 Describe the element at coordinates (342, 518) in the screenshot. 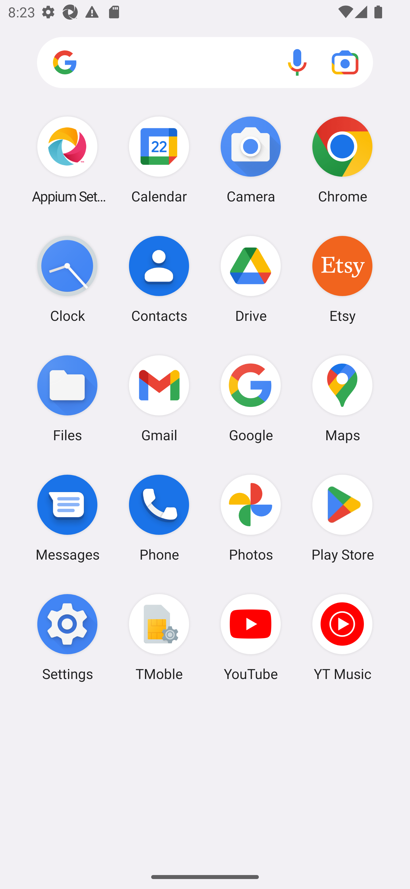

I see `Play Store` at that location.